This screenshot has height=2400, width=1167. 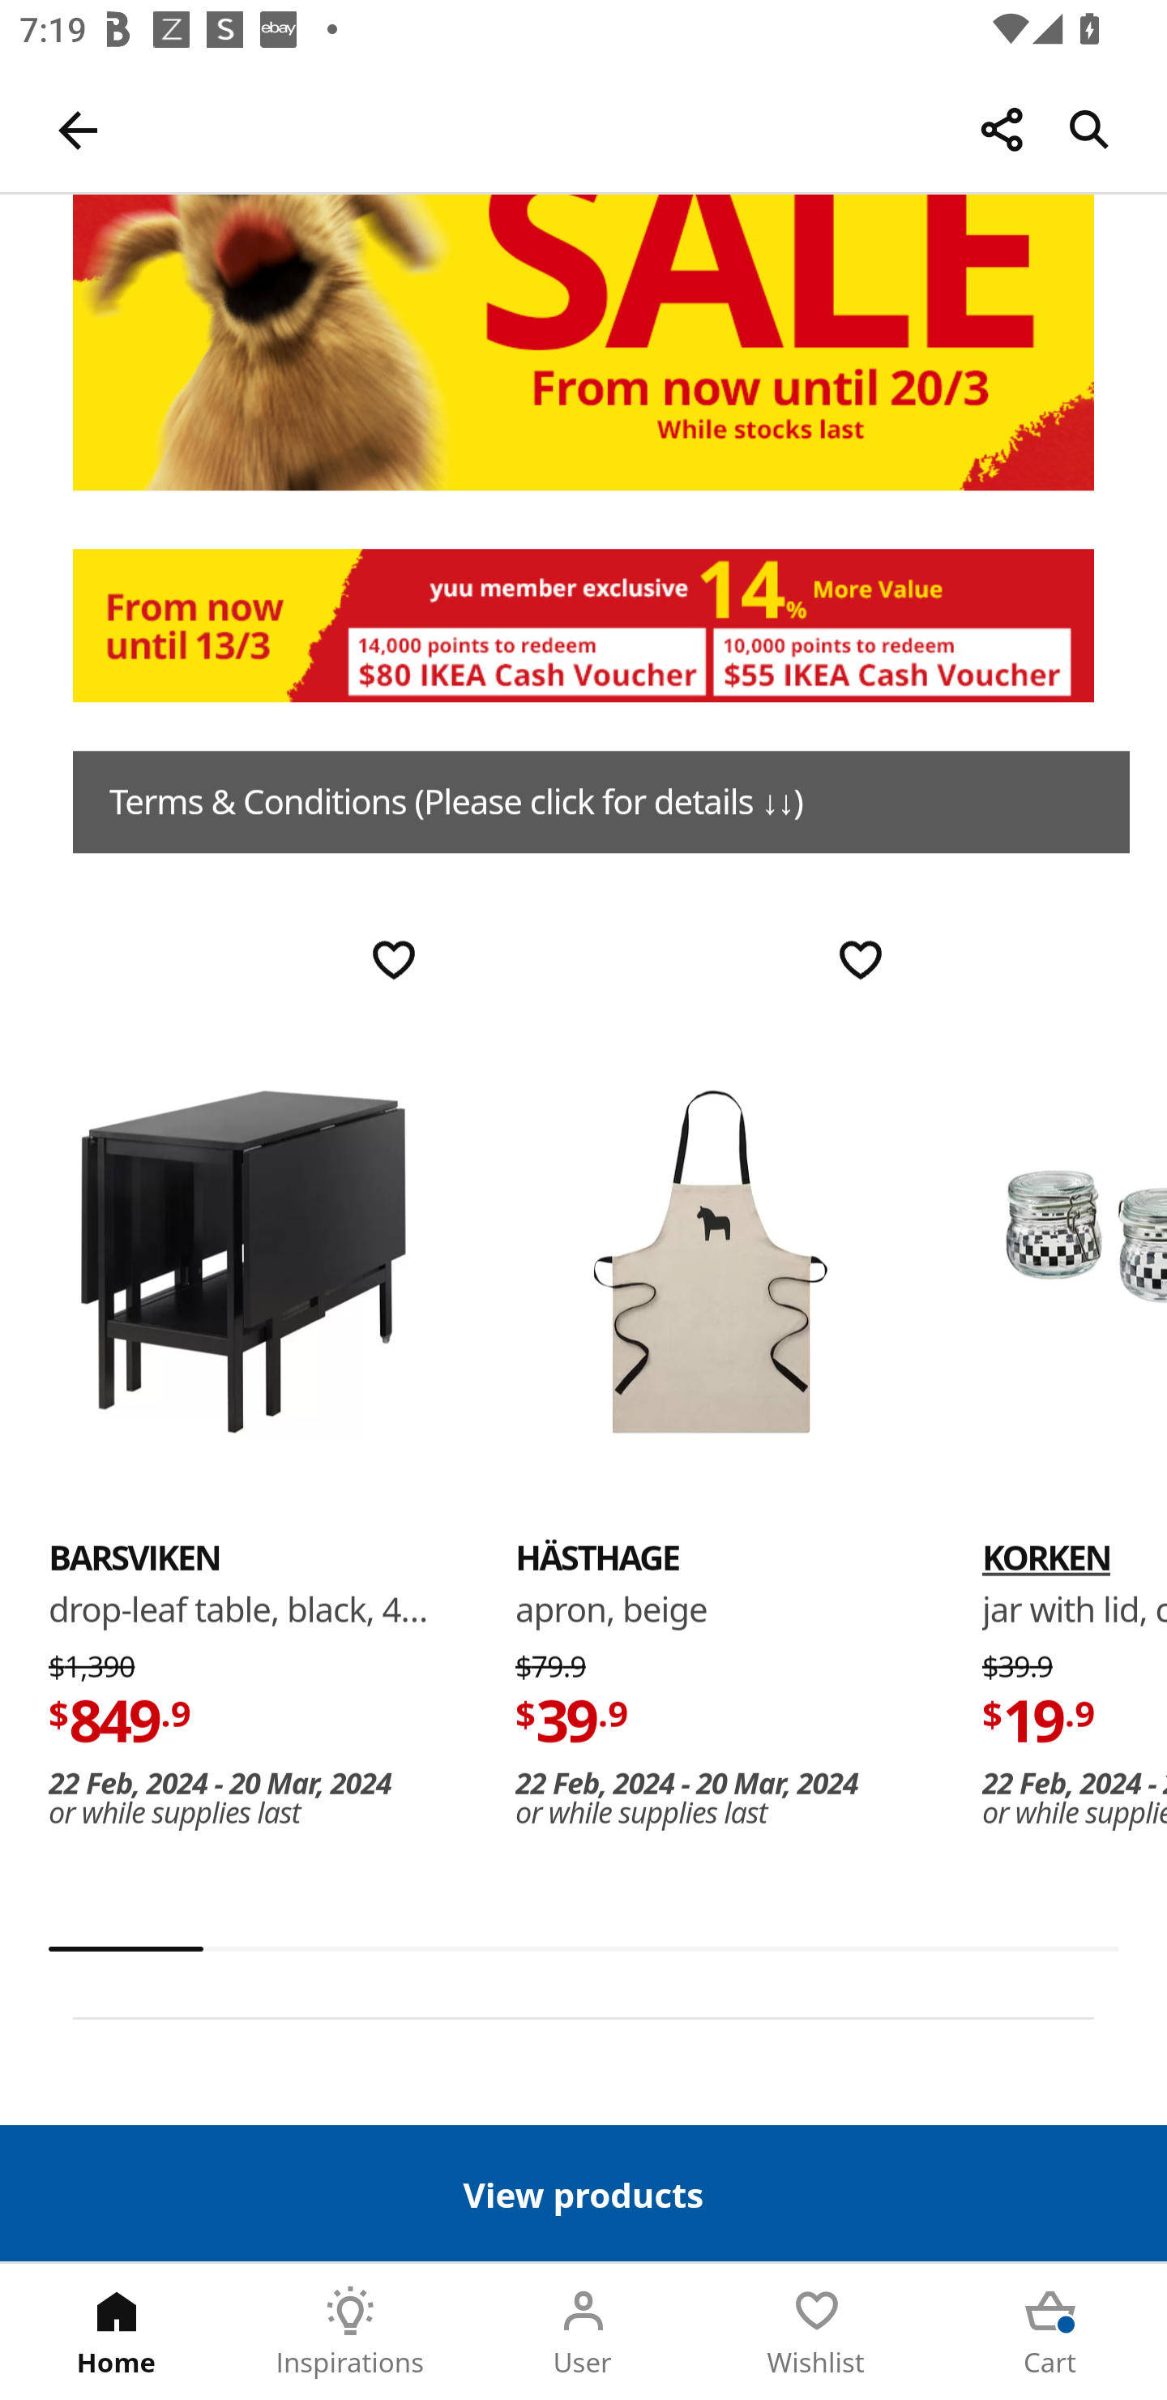 What do you see at coordinates (1075, 1261) in the screenshot?
I see `KORKEN` at bounding box center [1075, 1261].